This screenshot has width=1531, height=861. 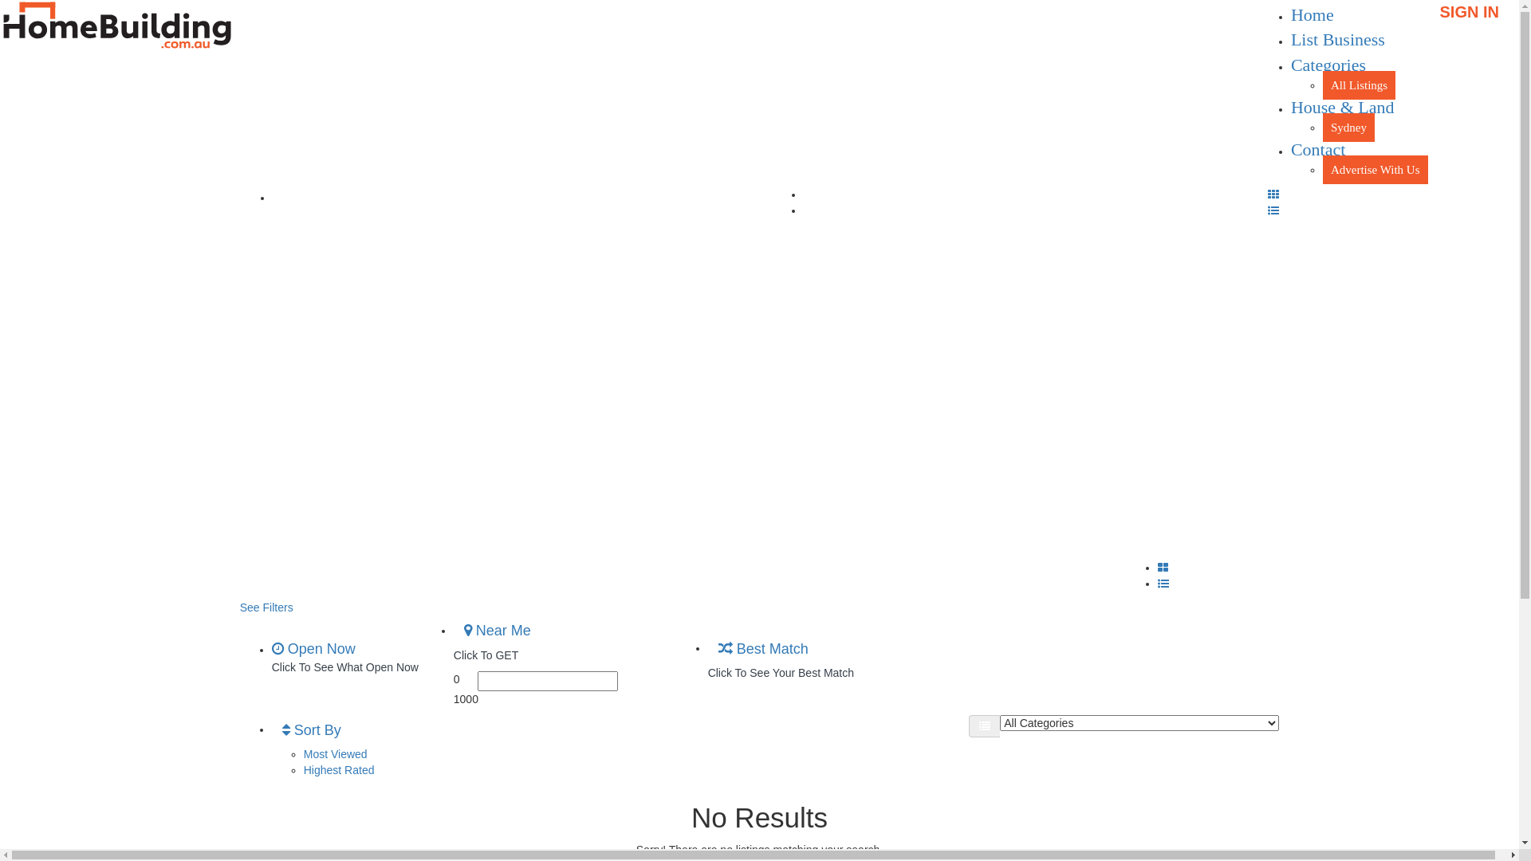 What do you see at coordinates (498, 631) in the screenshot?
I see `Near Me` at bounding box center [498, 631].